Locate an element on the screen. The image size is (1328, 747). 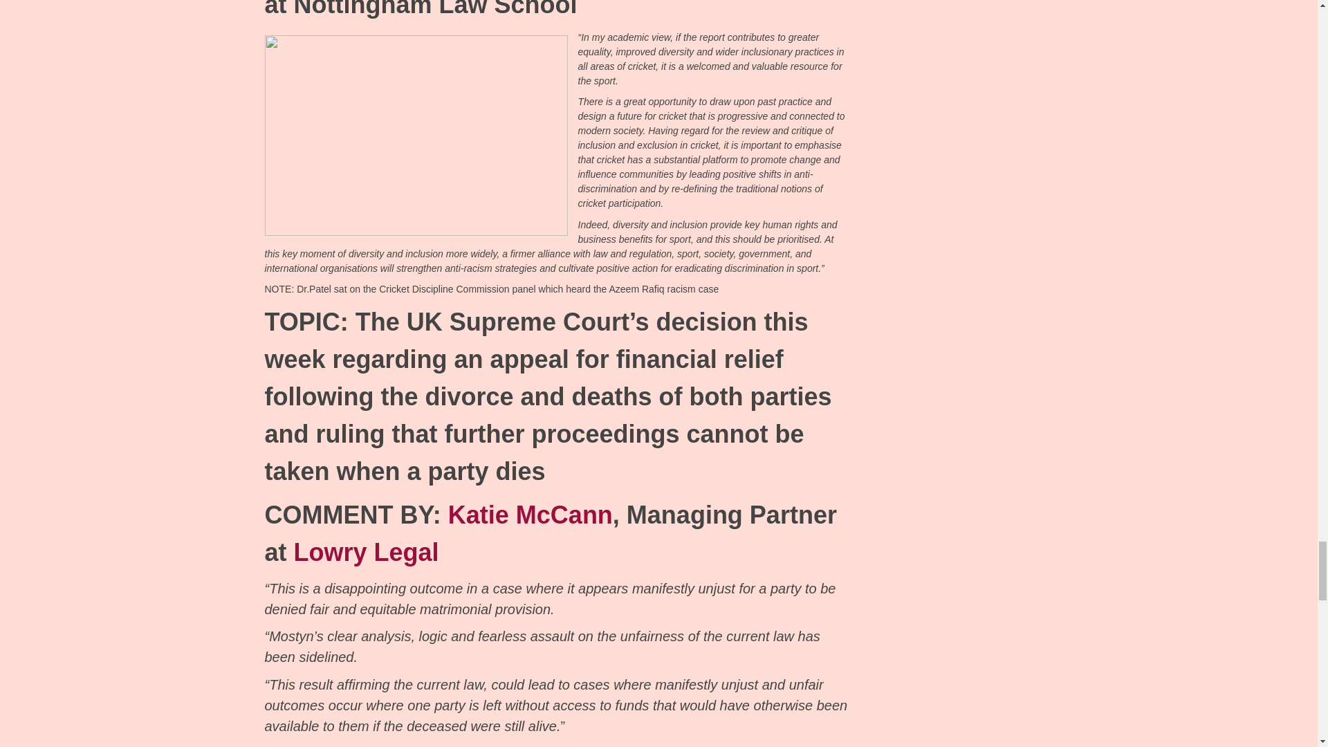
Lowry Legal is located at coordinates (367, 552).